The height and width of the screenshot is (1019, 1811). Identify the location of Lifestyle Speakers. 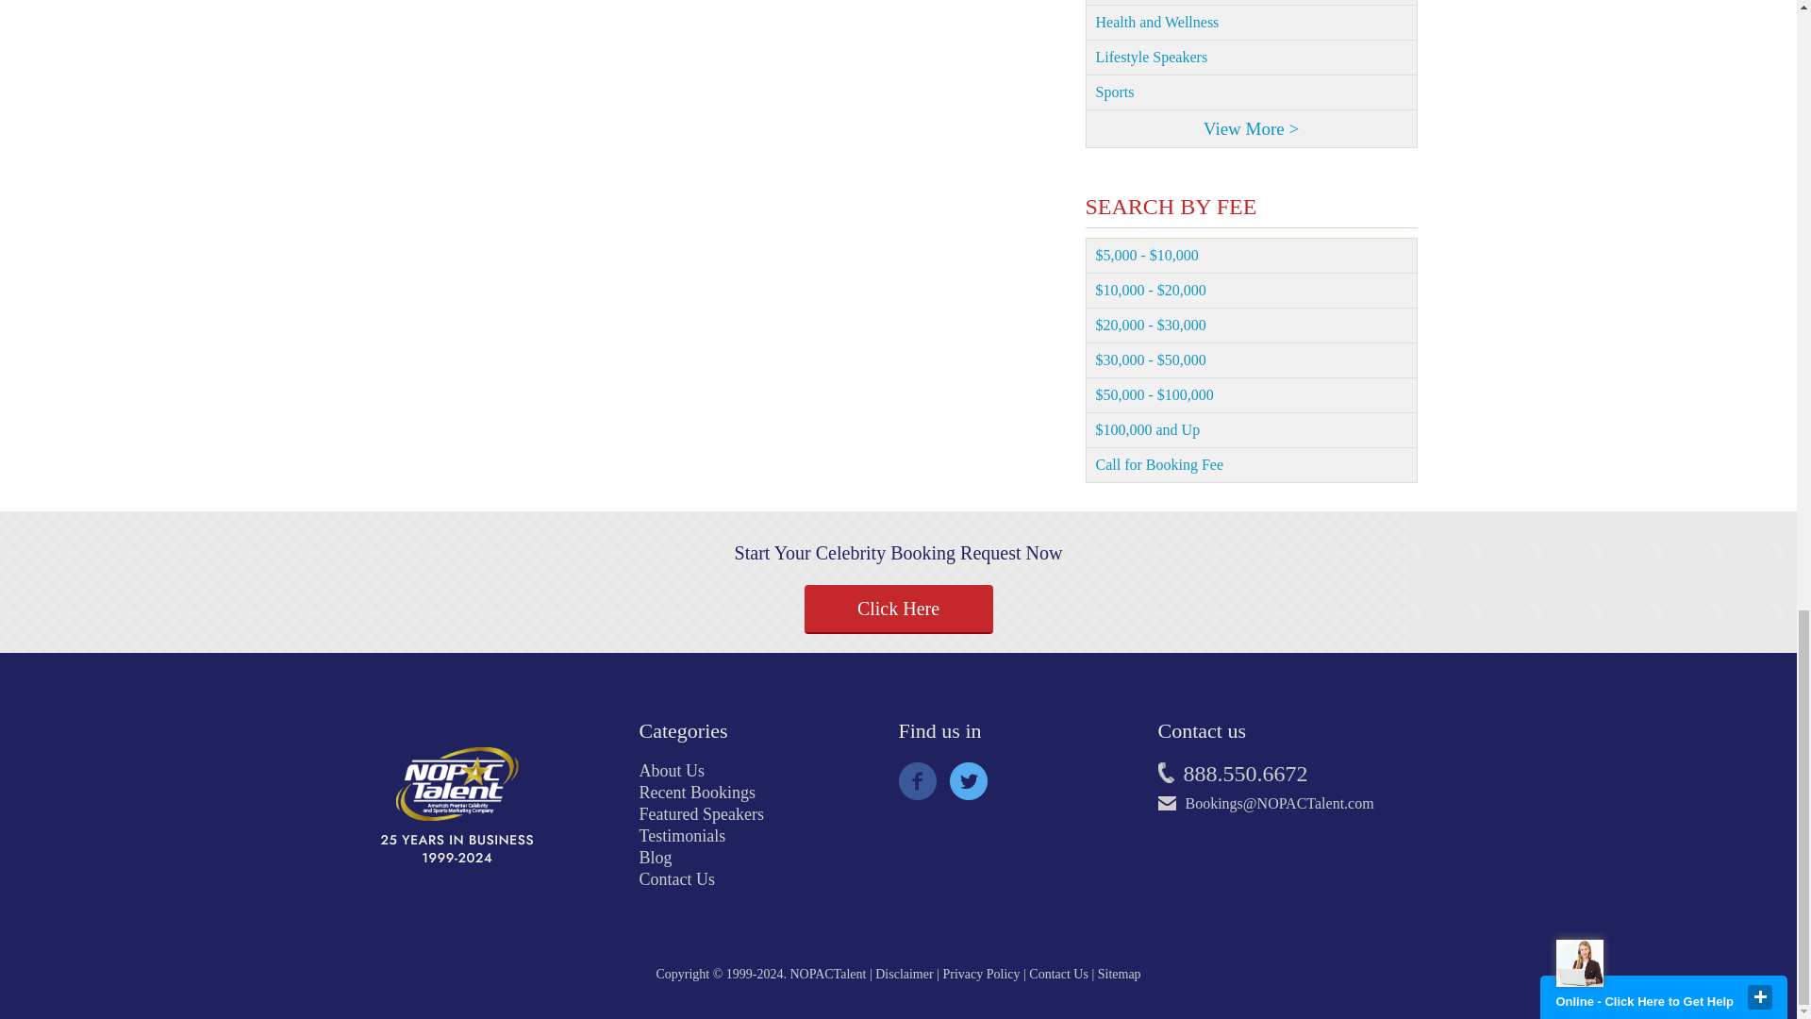
(1251, 58).